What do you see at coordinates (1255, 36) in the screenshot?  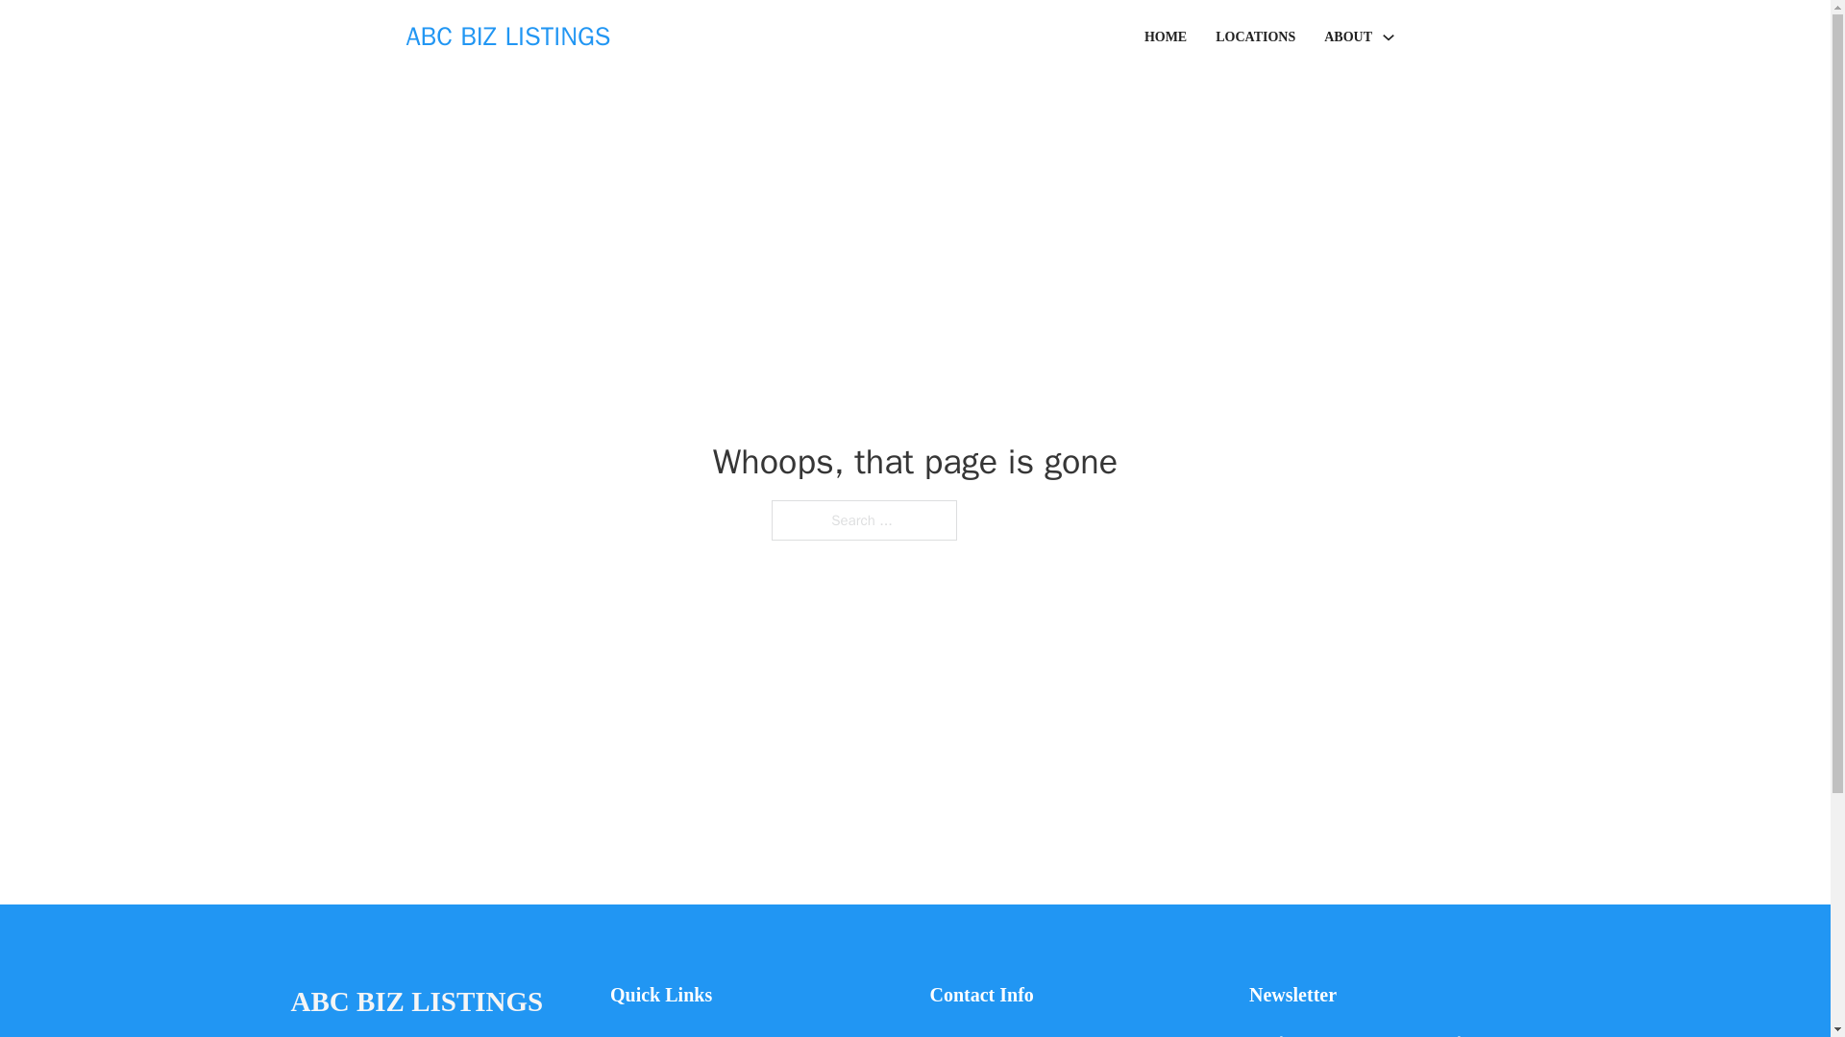 I see `LOCATIONS` at bounding box center [1255, 36].